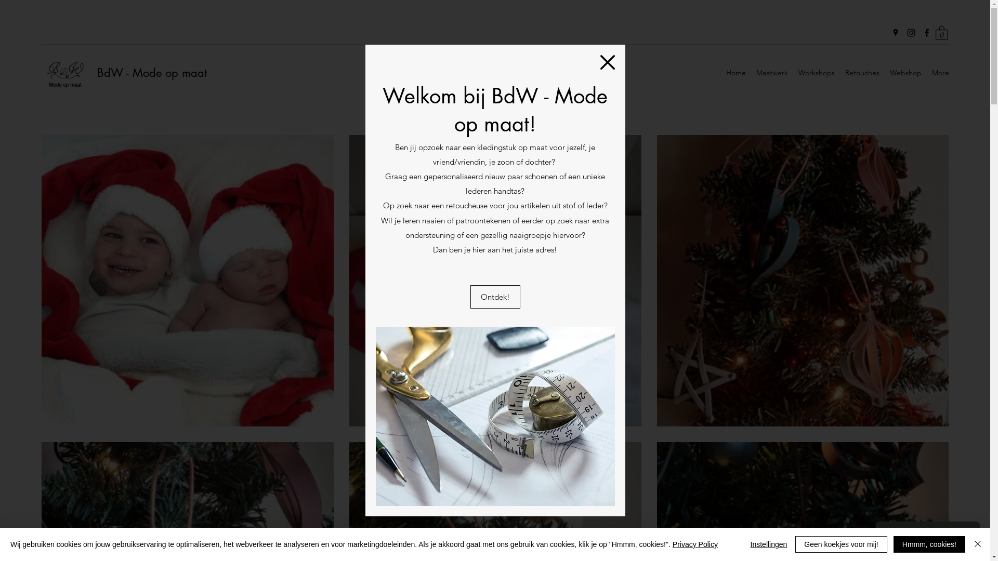 This screenshot has width=998, height=561. I want to click on Workshops, so click(817, 73).